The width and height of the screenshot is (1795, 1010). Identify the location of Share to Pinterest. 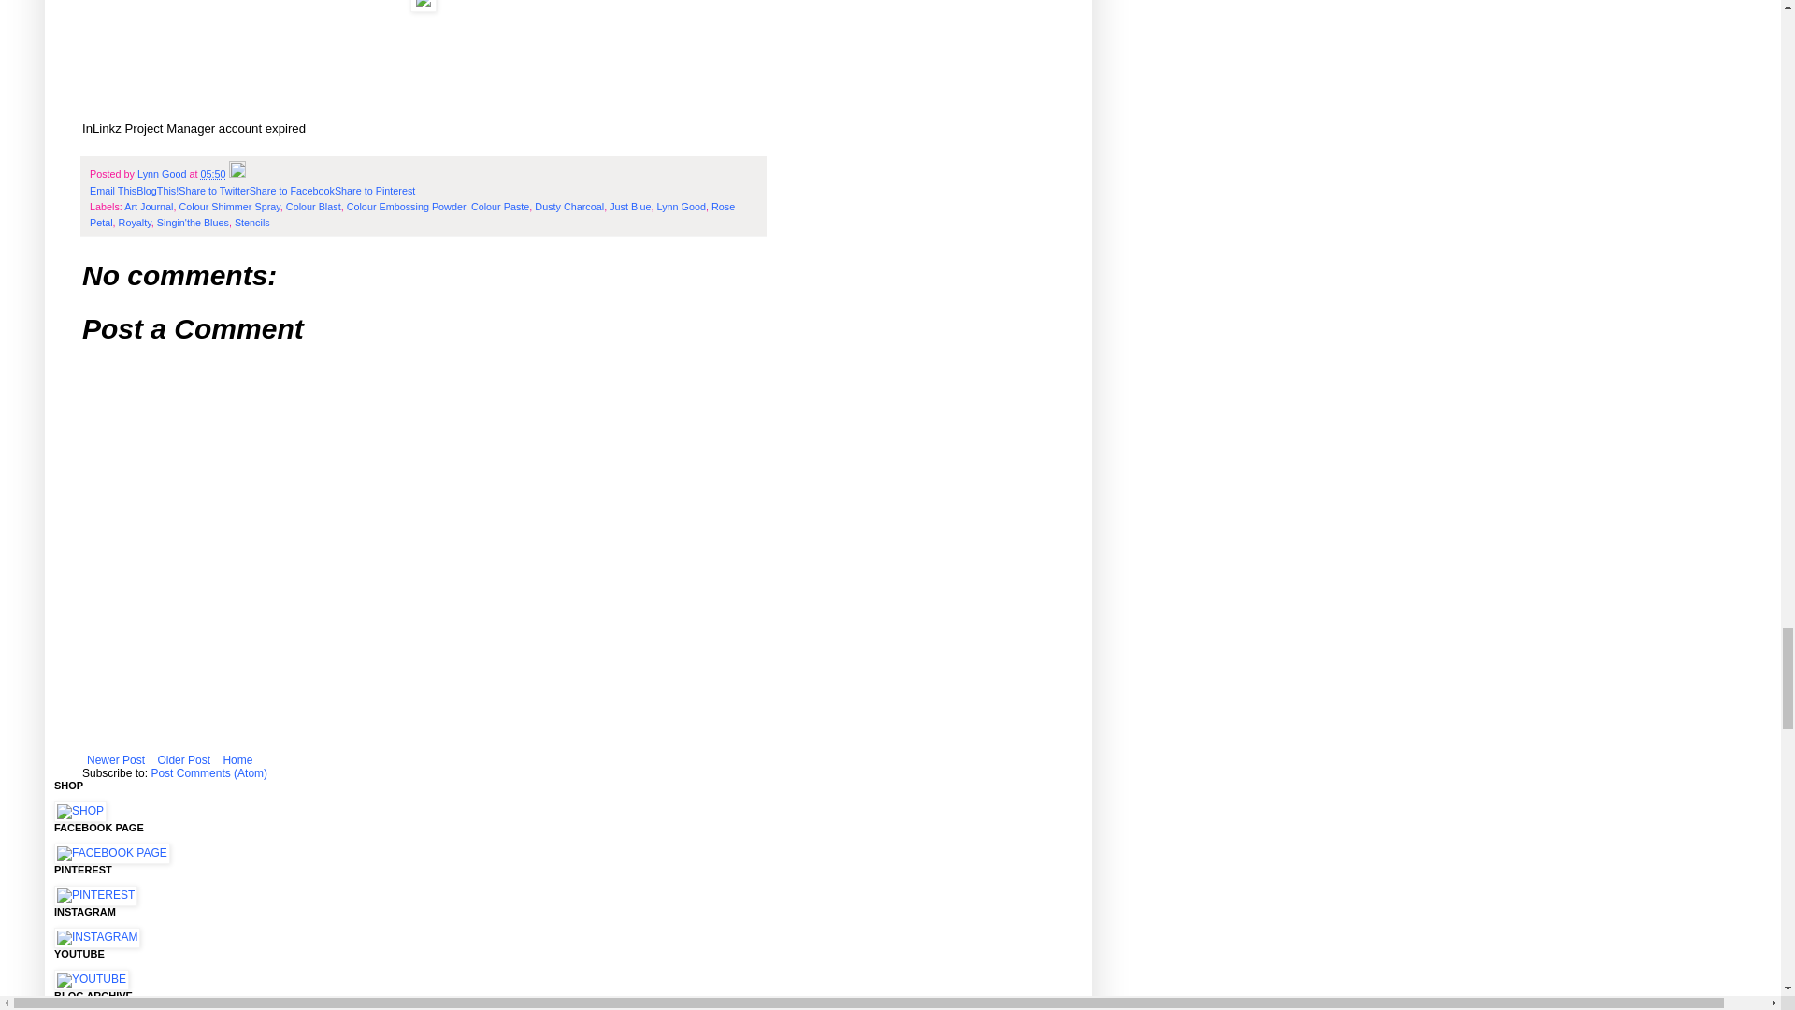
(374, 190).